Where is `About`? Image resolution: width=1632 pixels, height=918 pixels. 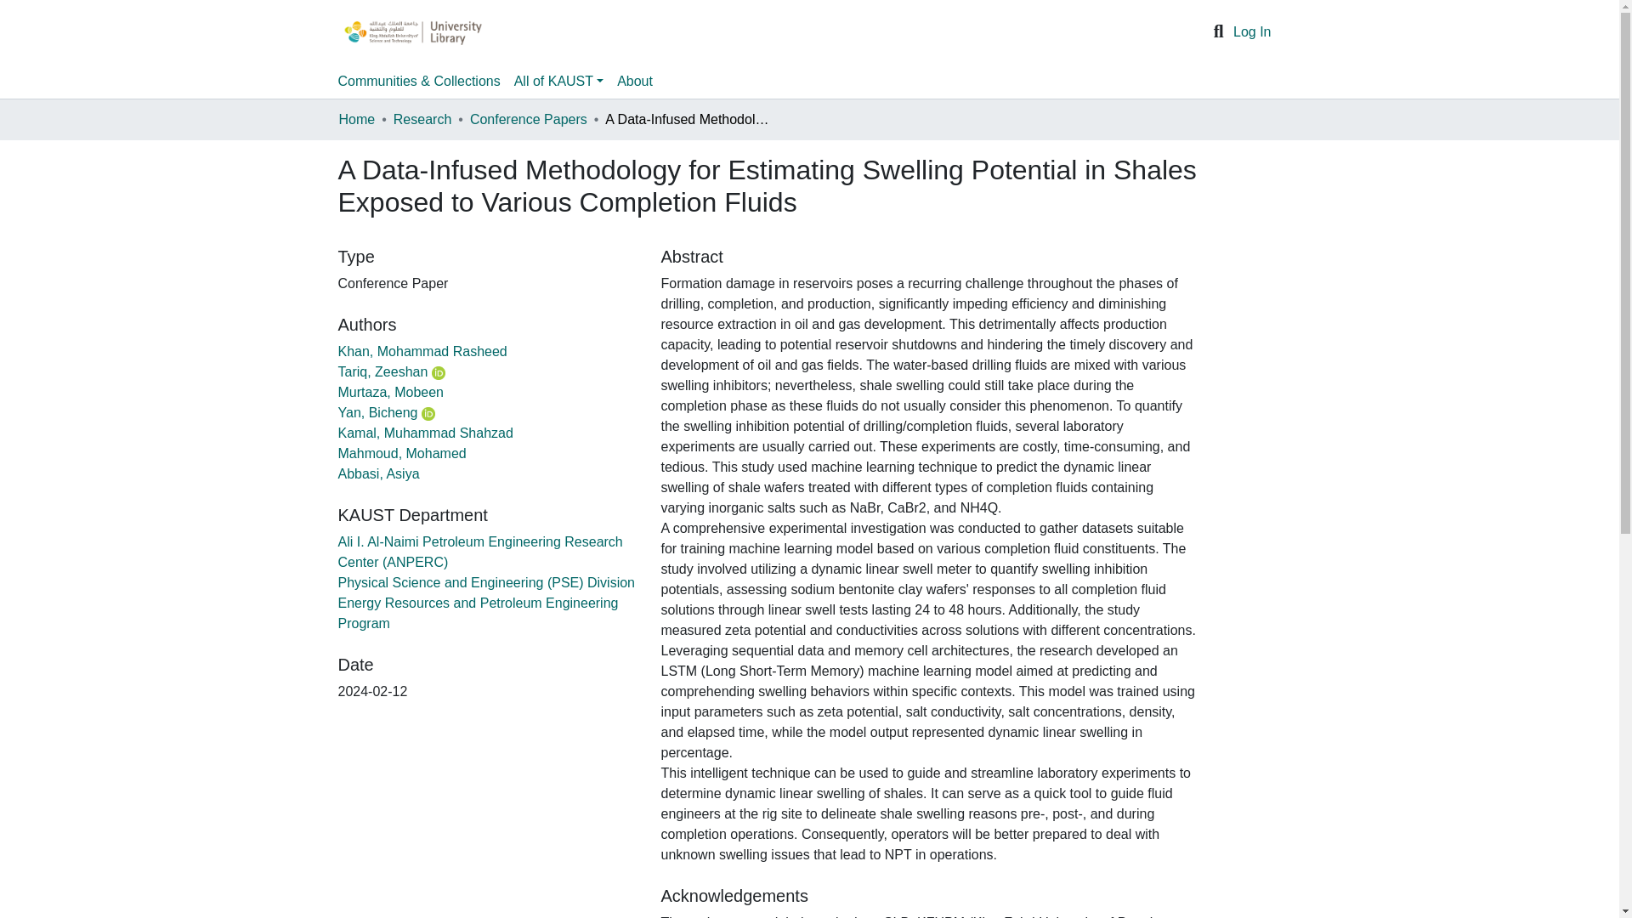
About is located at coordinates (634, 81).